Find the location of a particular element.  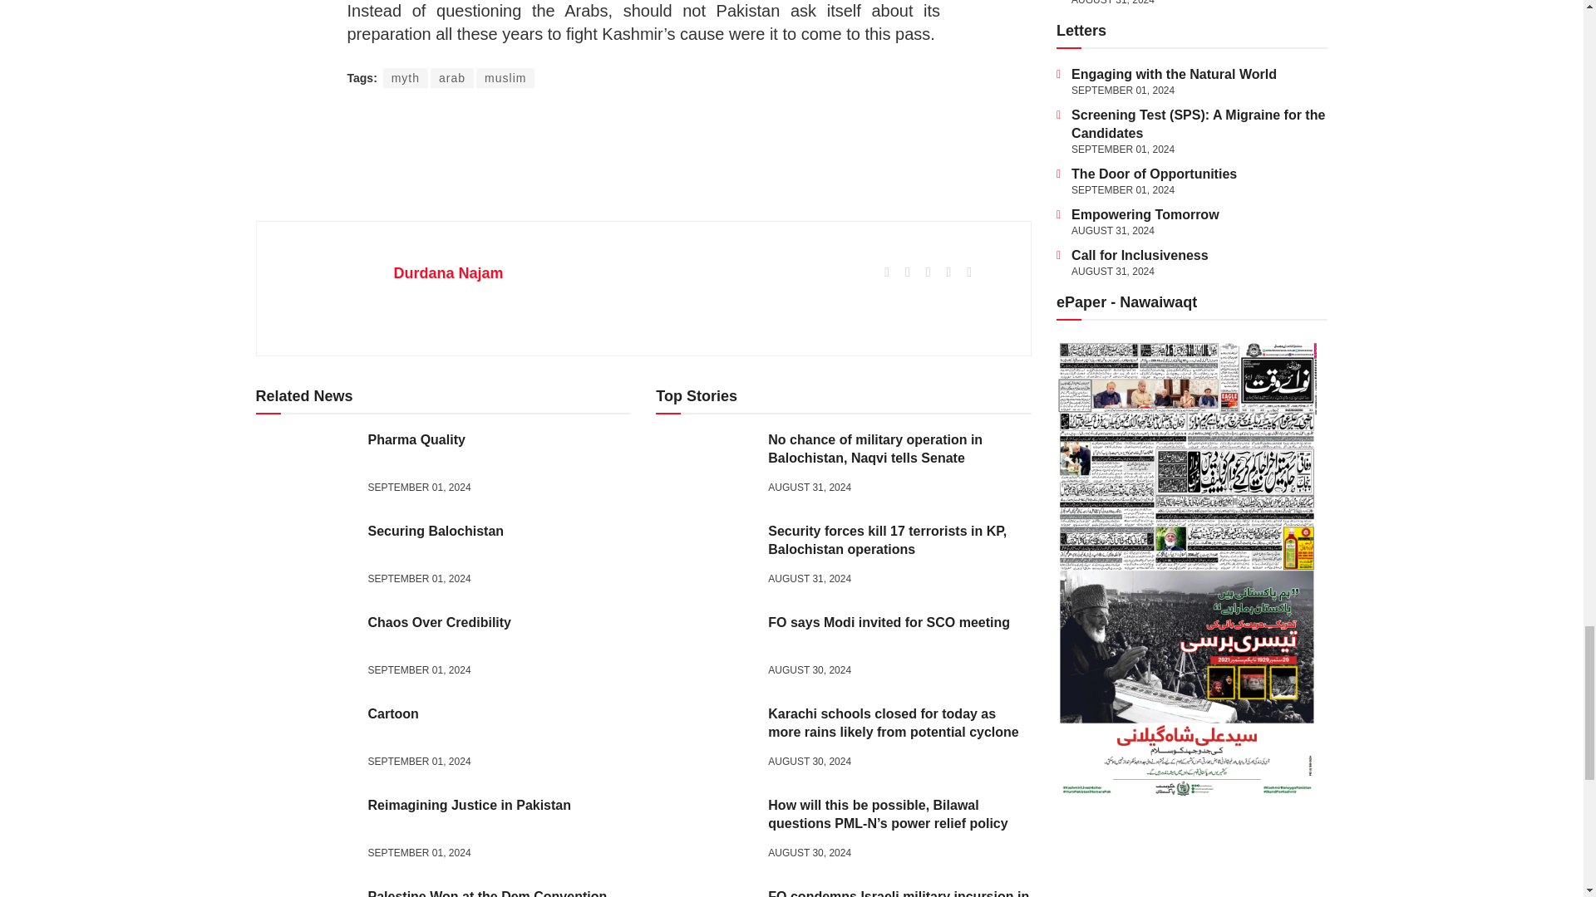

Reimagining Justice in Pakistan is located at coordinates (306, 831).